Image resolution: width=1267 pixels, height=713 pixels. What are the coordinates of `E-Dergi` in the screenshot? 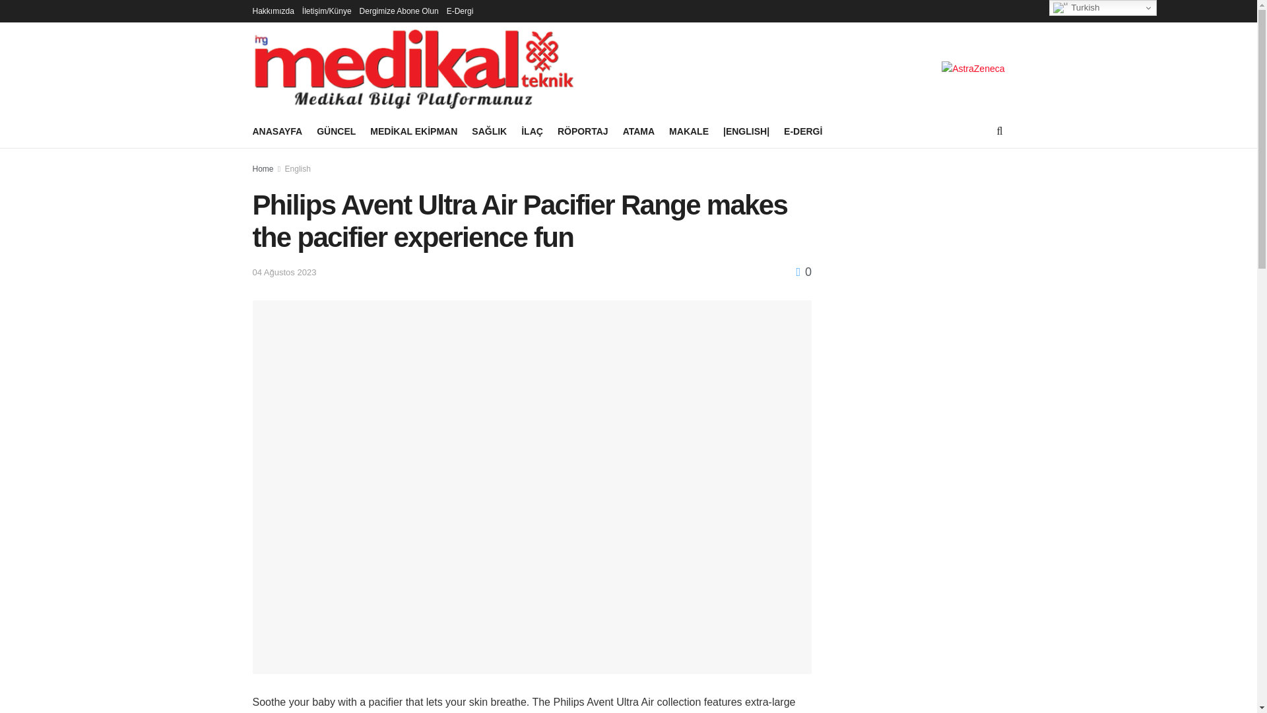 It's located at (461, 11).